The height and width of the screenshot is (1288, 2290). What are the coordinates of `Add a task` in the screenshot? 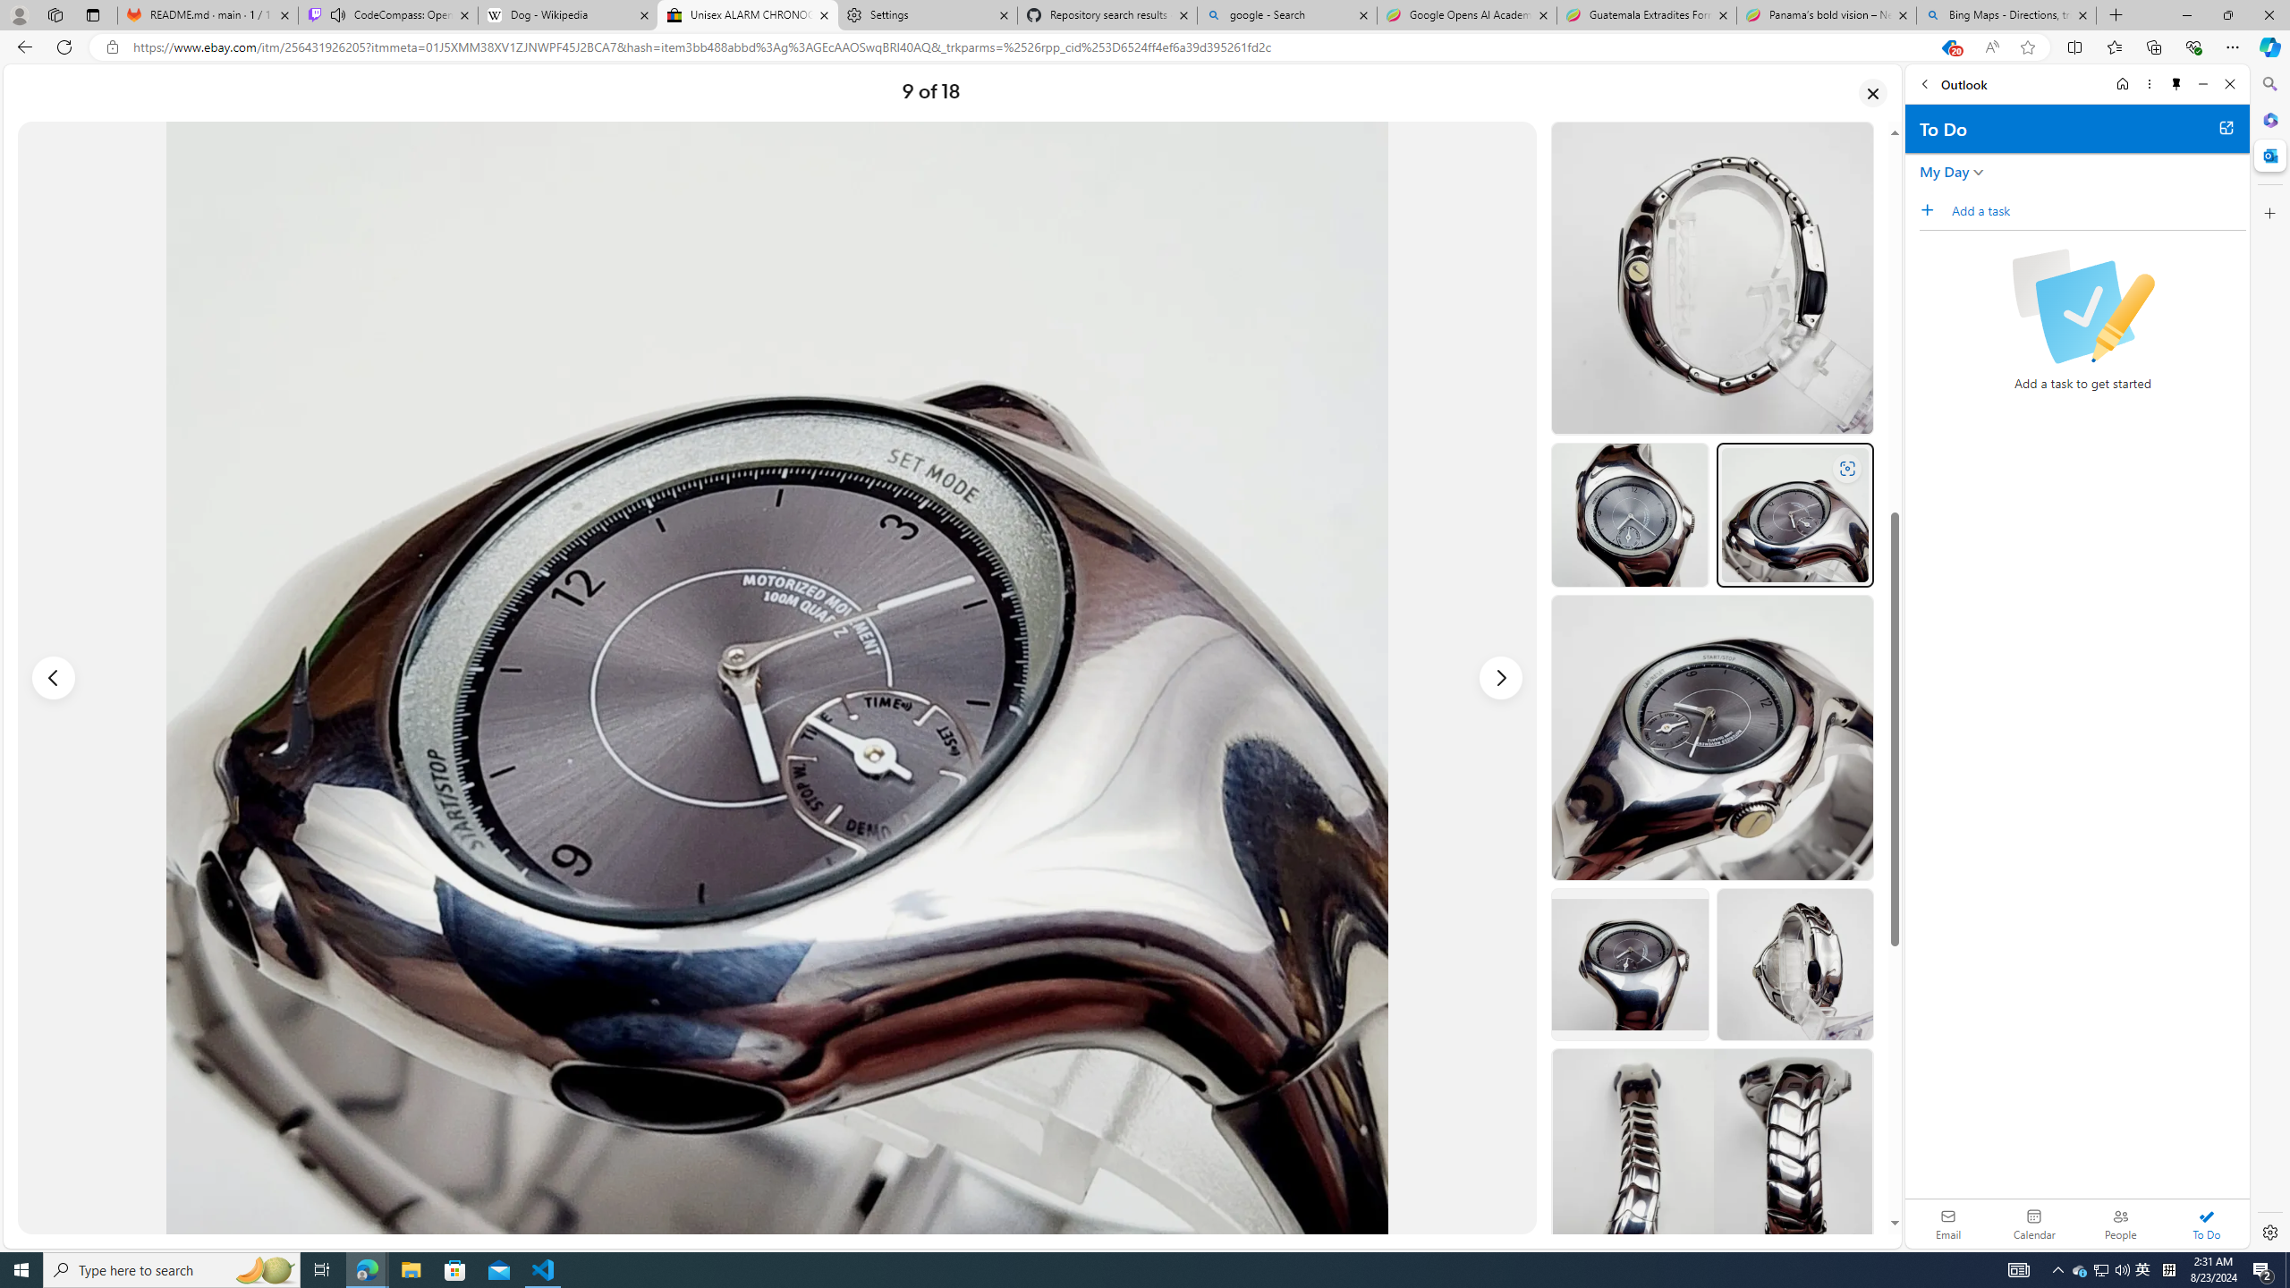 It's located at (2099, 210).